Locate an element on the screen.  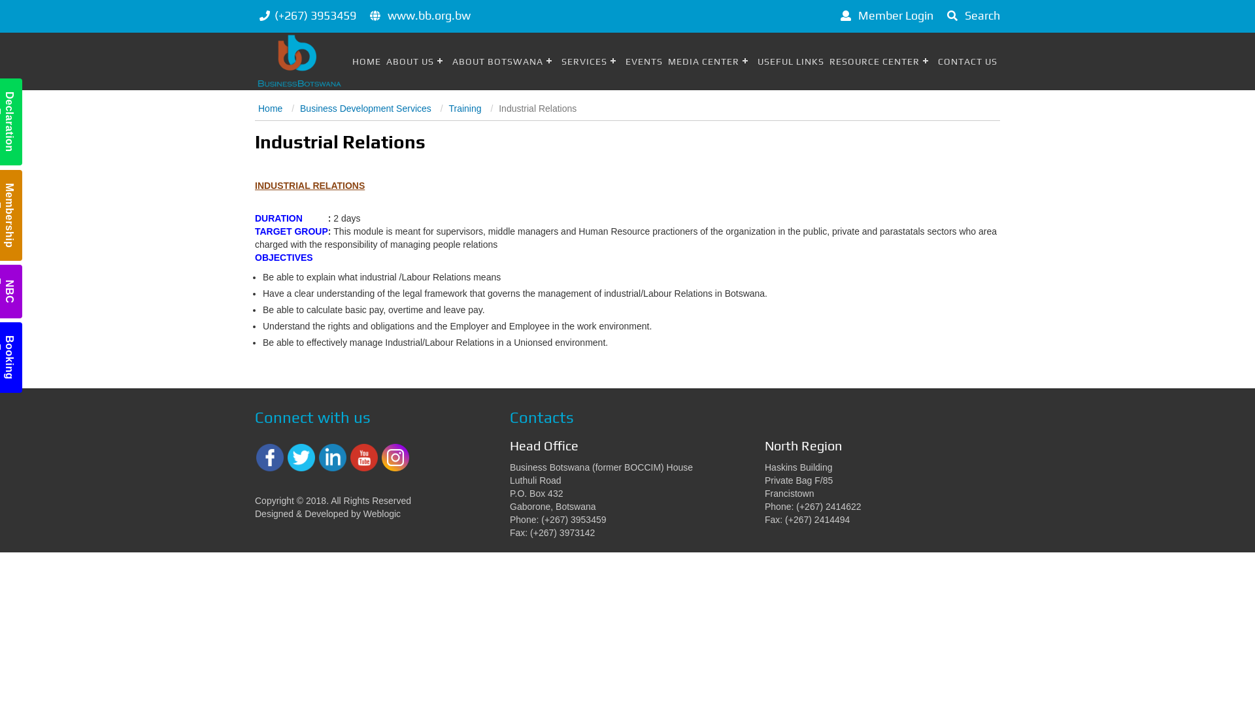
Business Development Services is located at coordinates (366, 109).